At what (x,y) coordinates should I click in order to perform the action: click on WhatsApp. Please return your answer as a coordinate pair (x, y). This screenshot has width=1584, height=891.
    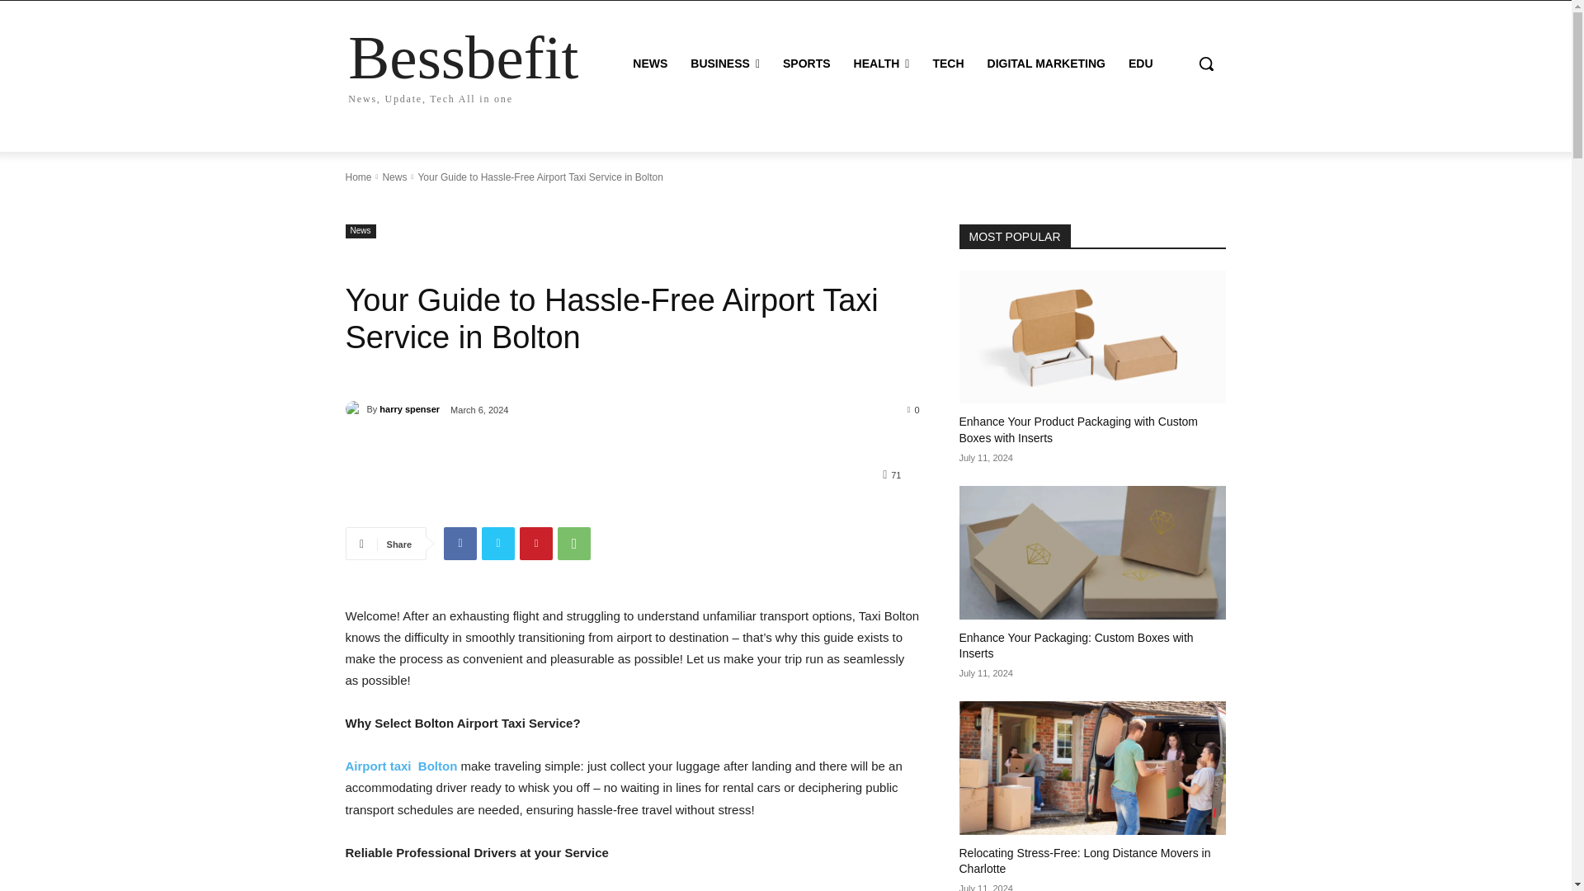
    Looking at the image, I should click on (574, 544).